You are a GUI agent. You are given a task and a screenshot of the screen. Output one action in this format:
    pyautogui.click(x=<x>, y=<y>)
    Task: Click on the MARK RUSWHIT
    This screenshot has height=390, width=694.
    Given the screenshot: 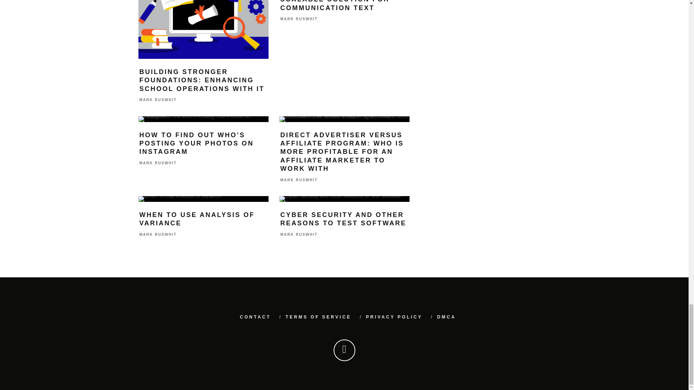 What is the action you would take?
    pyautogui.click(x=299, y=19)
    